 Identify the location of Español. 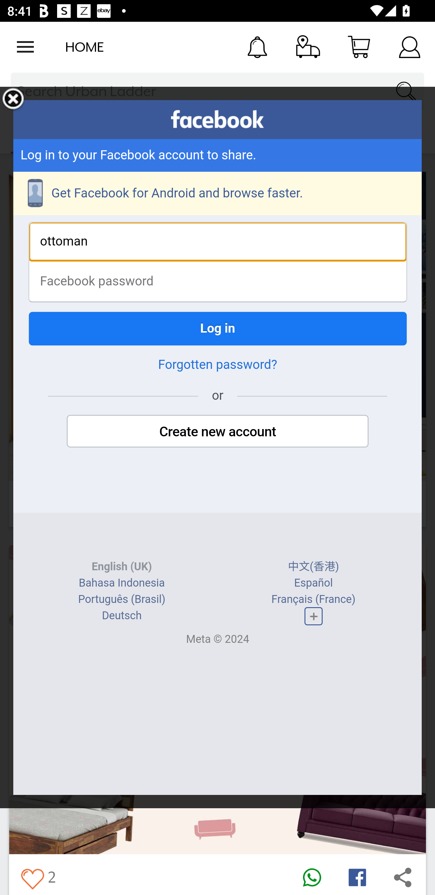
(313, 583).